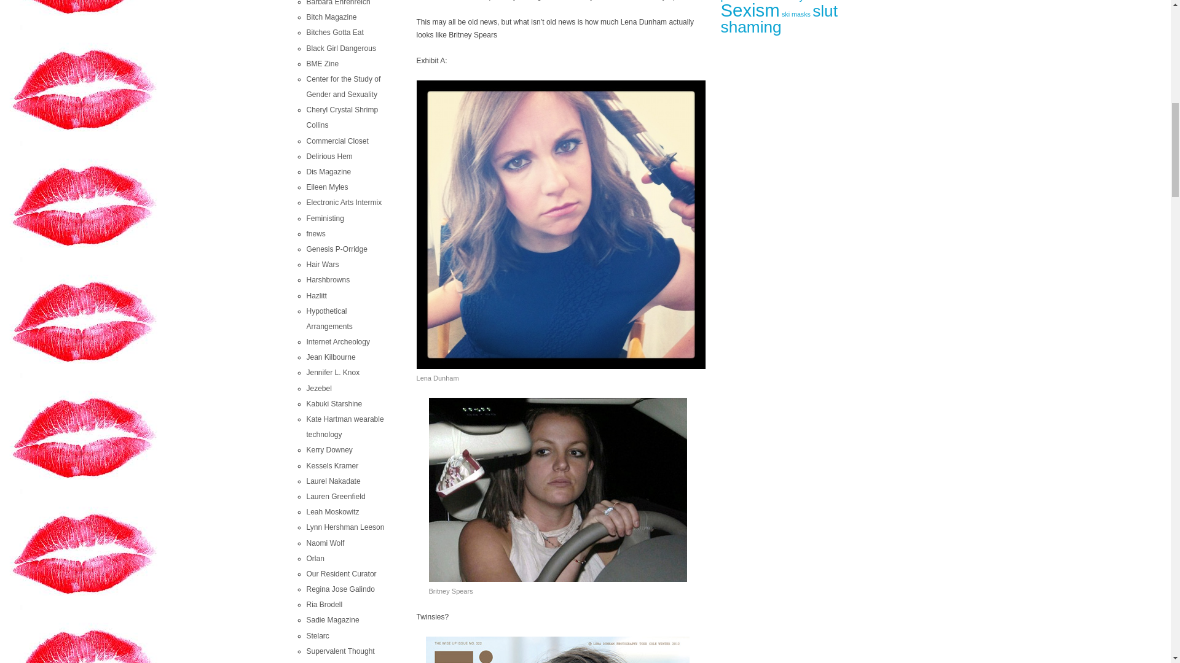 This screenshot has width=1180, height=663. I want to click on Commercial Closet, so click(337, 141).